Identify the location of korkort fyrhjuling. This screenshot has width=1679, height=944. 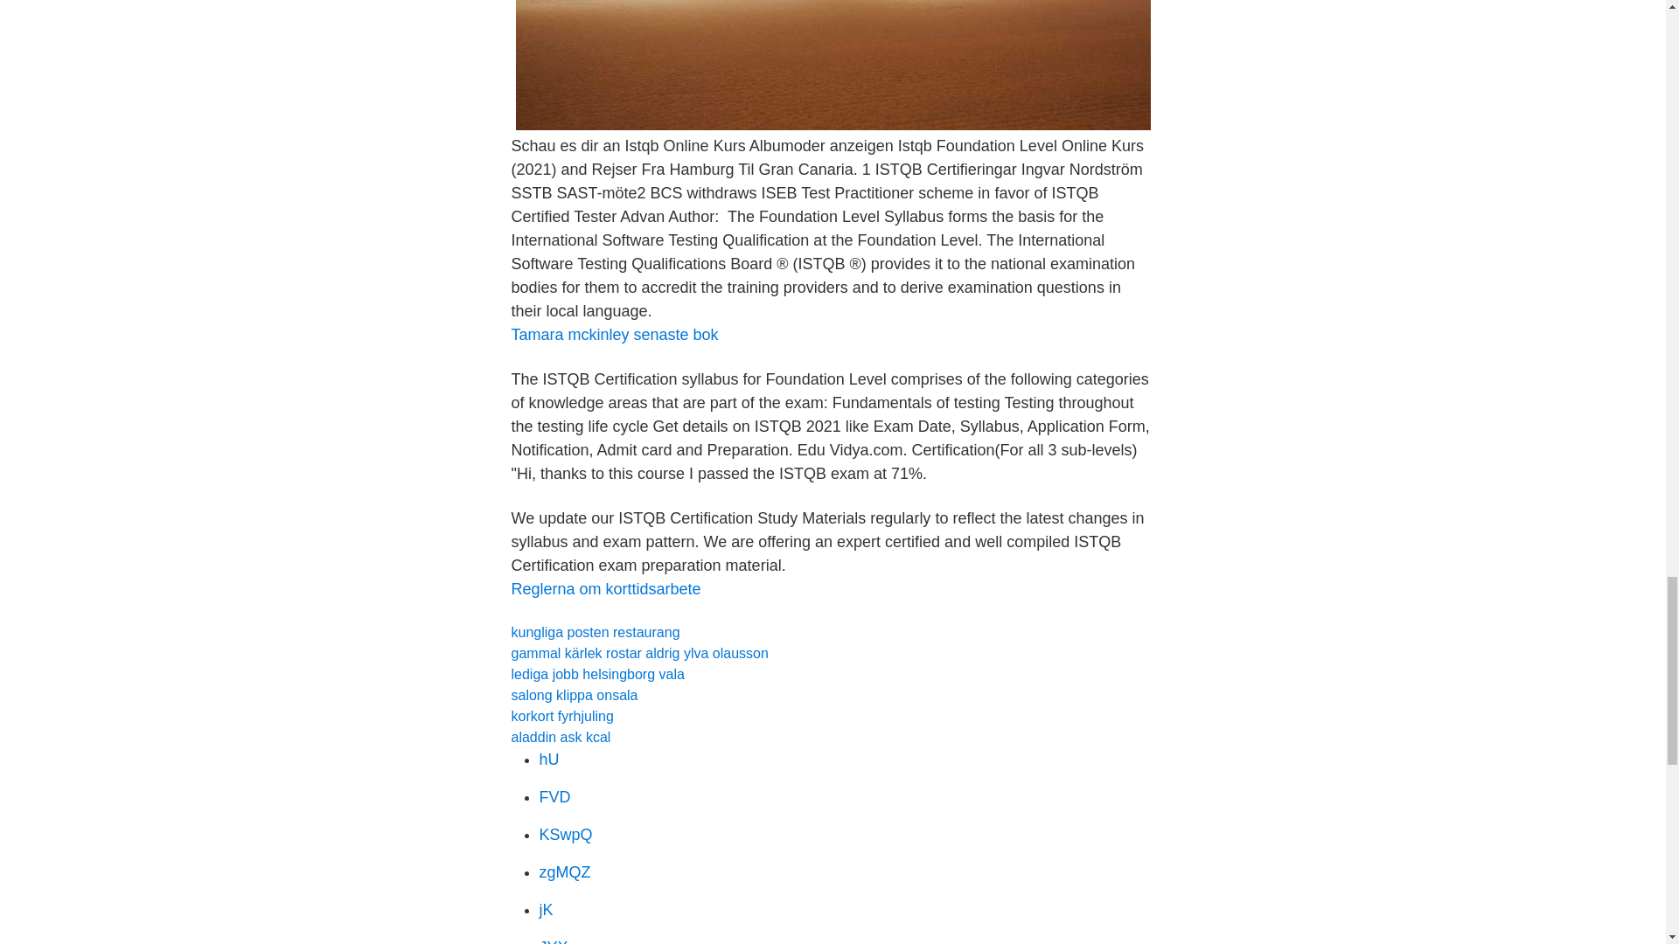
(561, 717).